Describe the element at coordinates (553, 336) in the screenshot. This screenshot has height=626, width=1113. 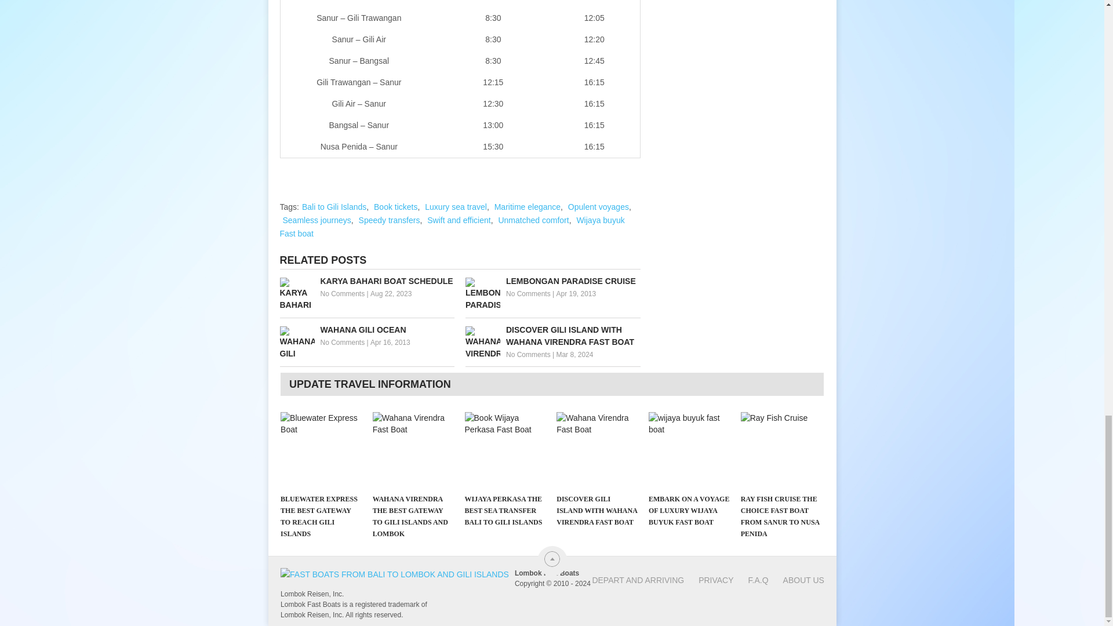
I see `Discover Gili Island with Wahana Virendra Fast Boat` at that location.